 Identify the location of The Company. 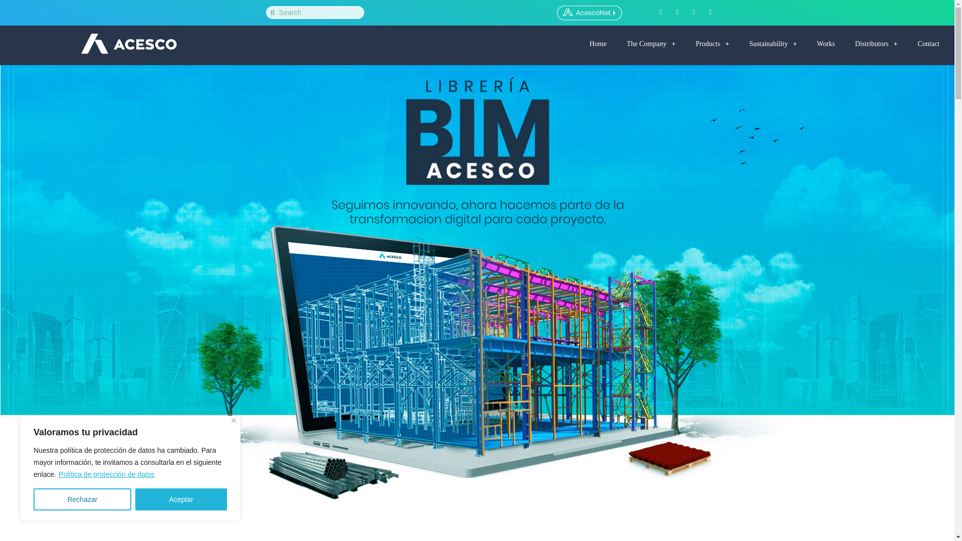
(651, 44).